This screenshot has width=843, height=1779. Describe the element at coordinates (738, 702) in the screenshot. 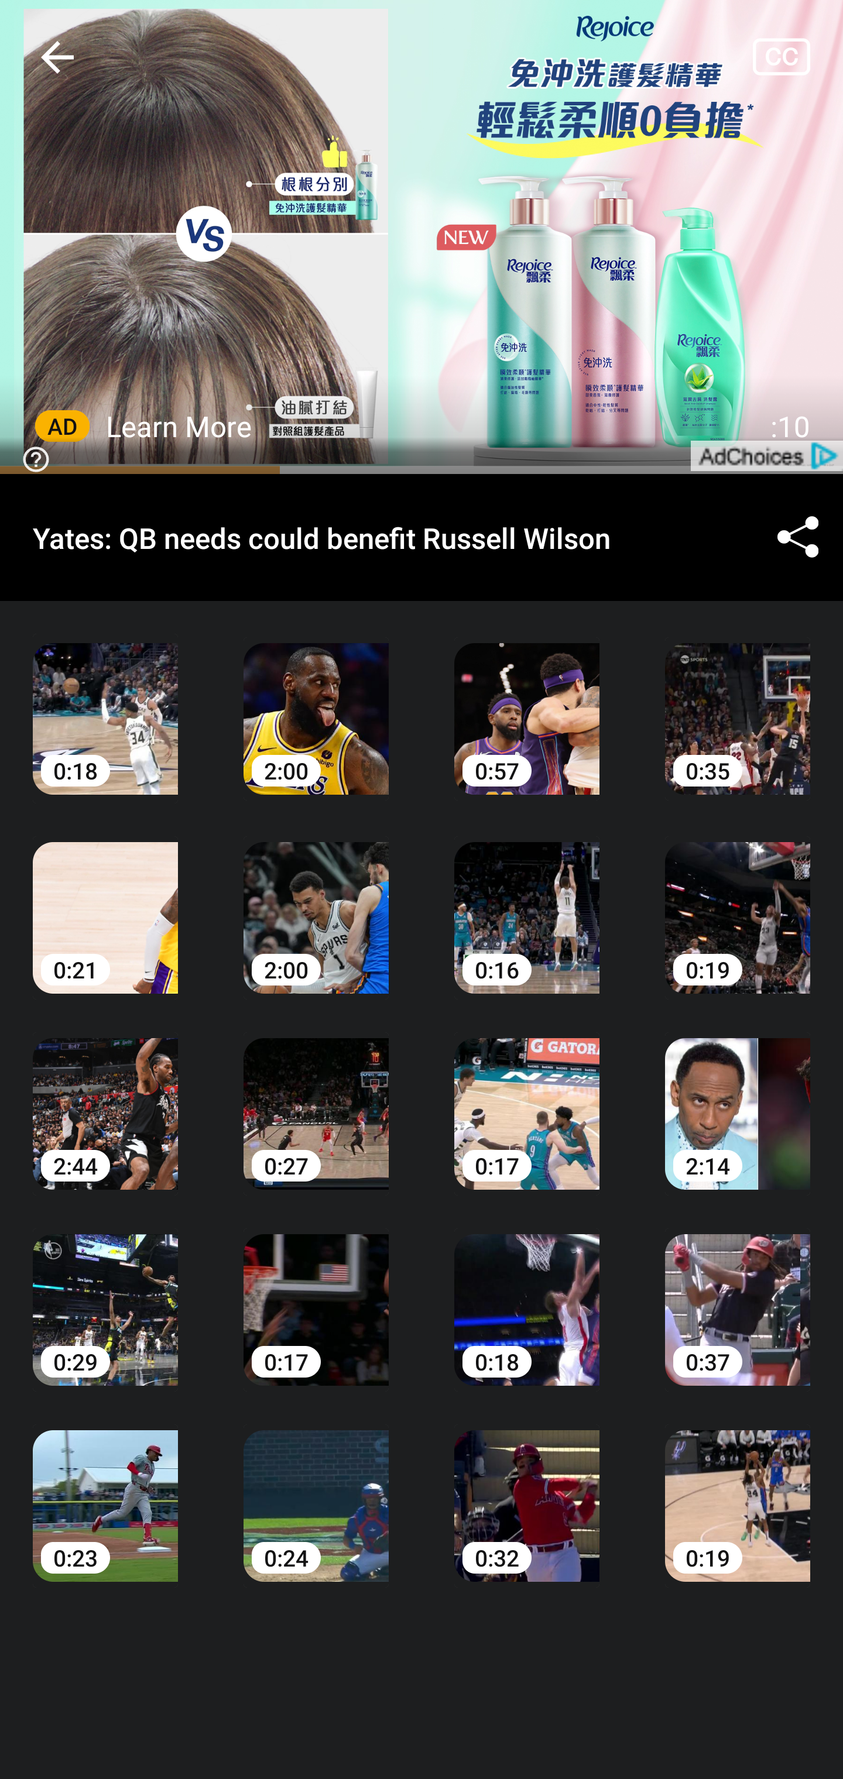

I see `0:35` at that location.